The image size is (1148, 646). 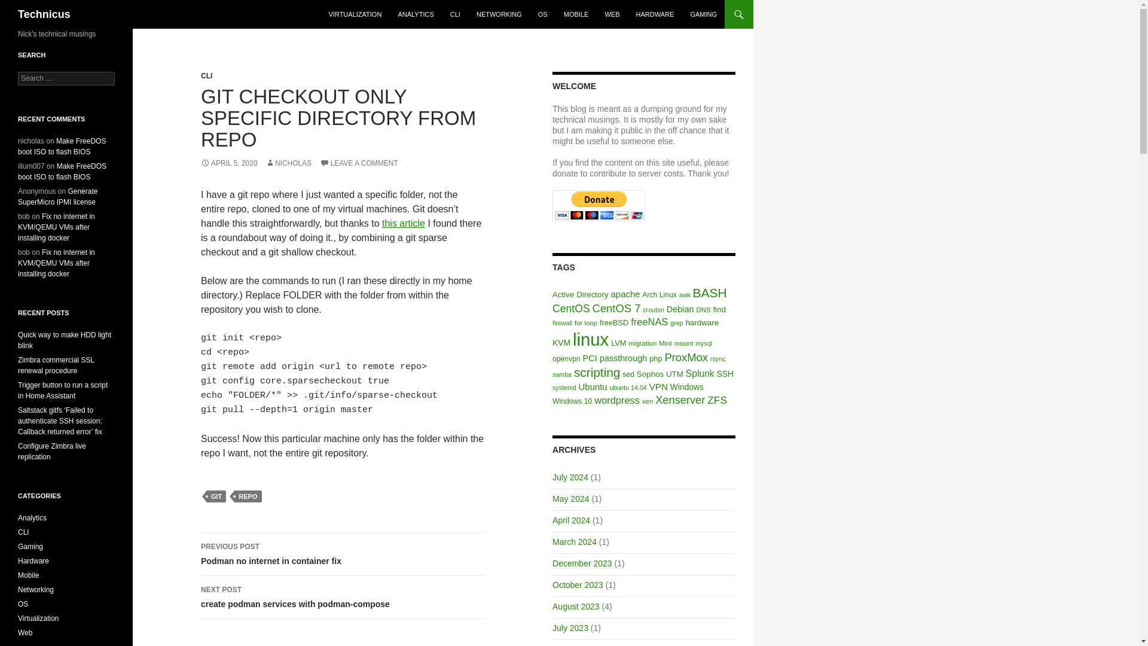 I want to click on GIT, so click(x=216, y=496).